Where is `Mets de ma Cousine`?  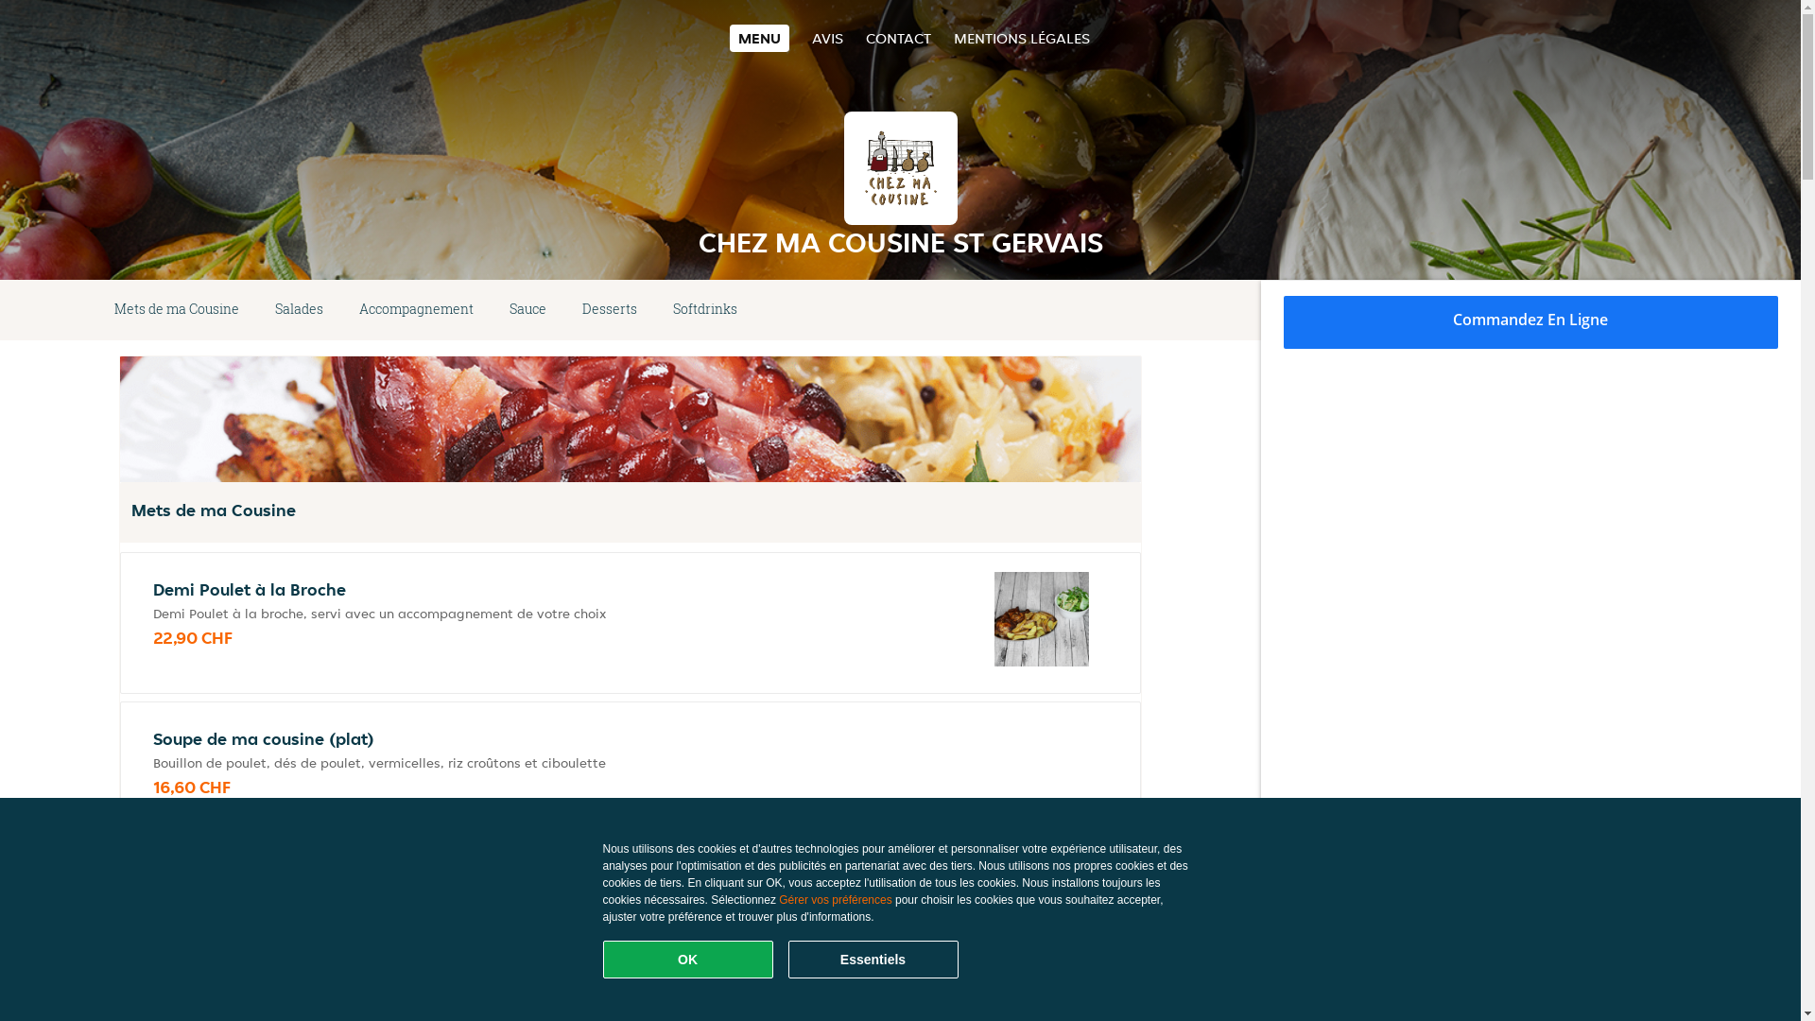
Mets de ma Cousine is located at coordinates (177, 310).